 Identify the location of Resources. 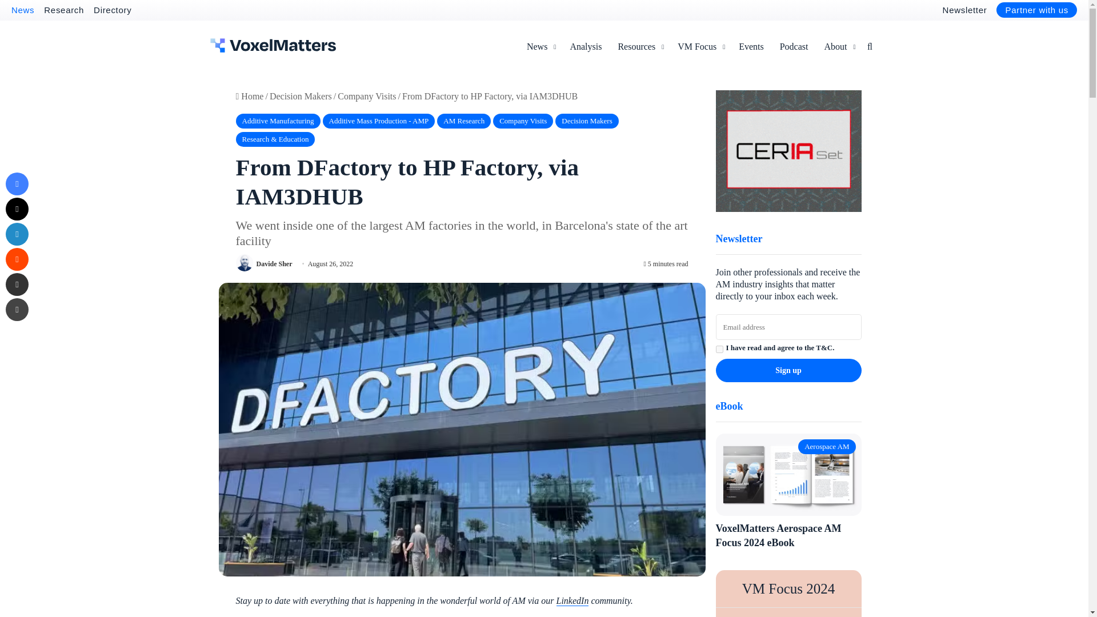
(639, 47).